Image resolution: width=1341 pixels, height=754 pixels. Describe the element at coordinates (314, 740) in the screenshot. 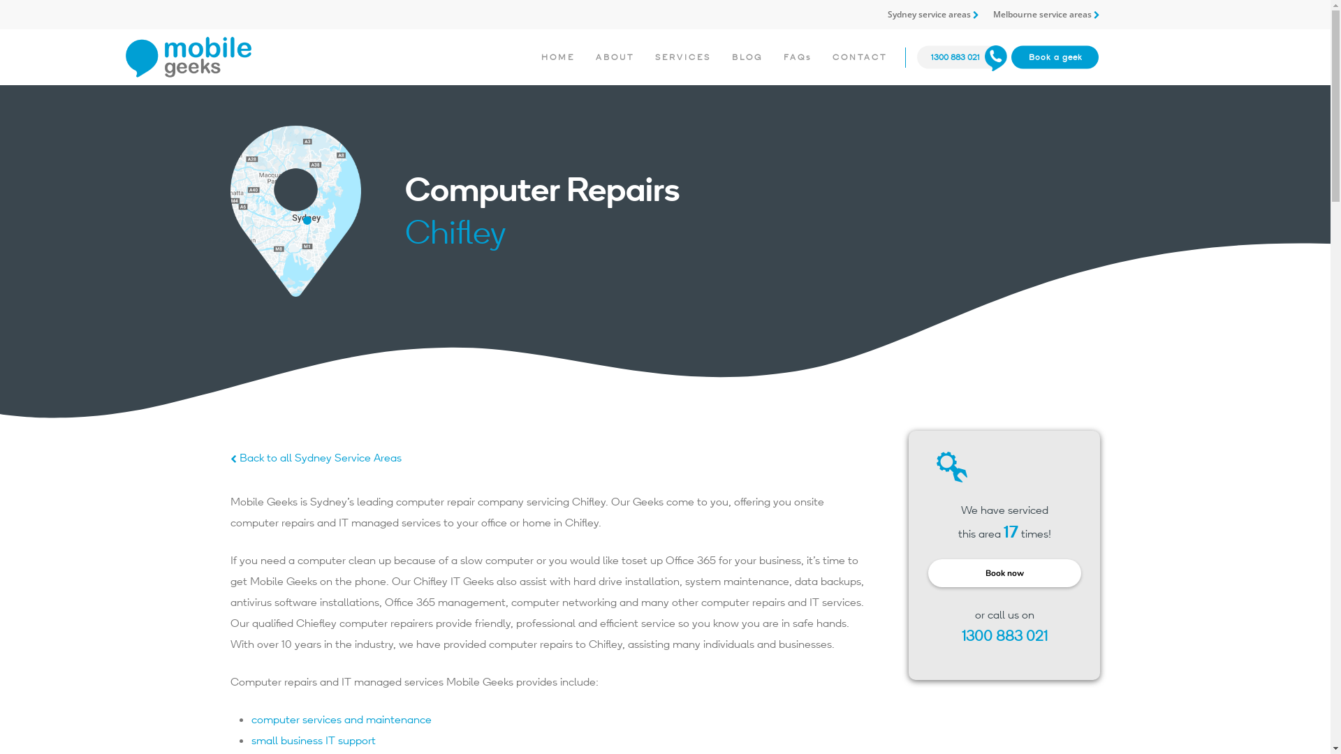

I see `small business IT support` at that location.